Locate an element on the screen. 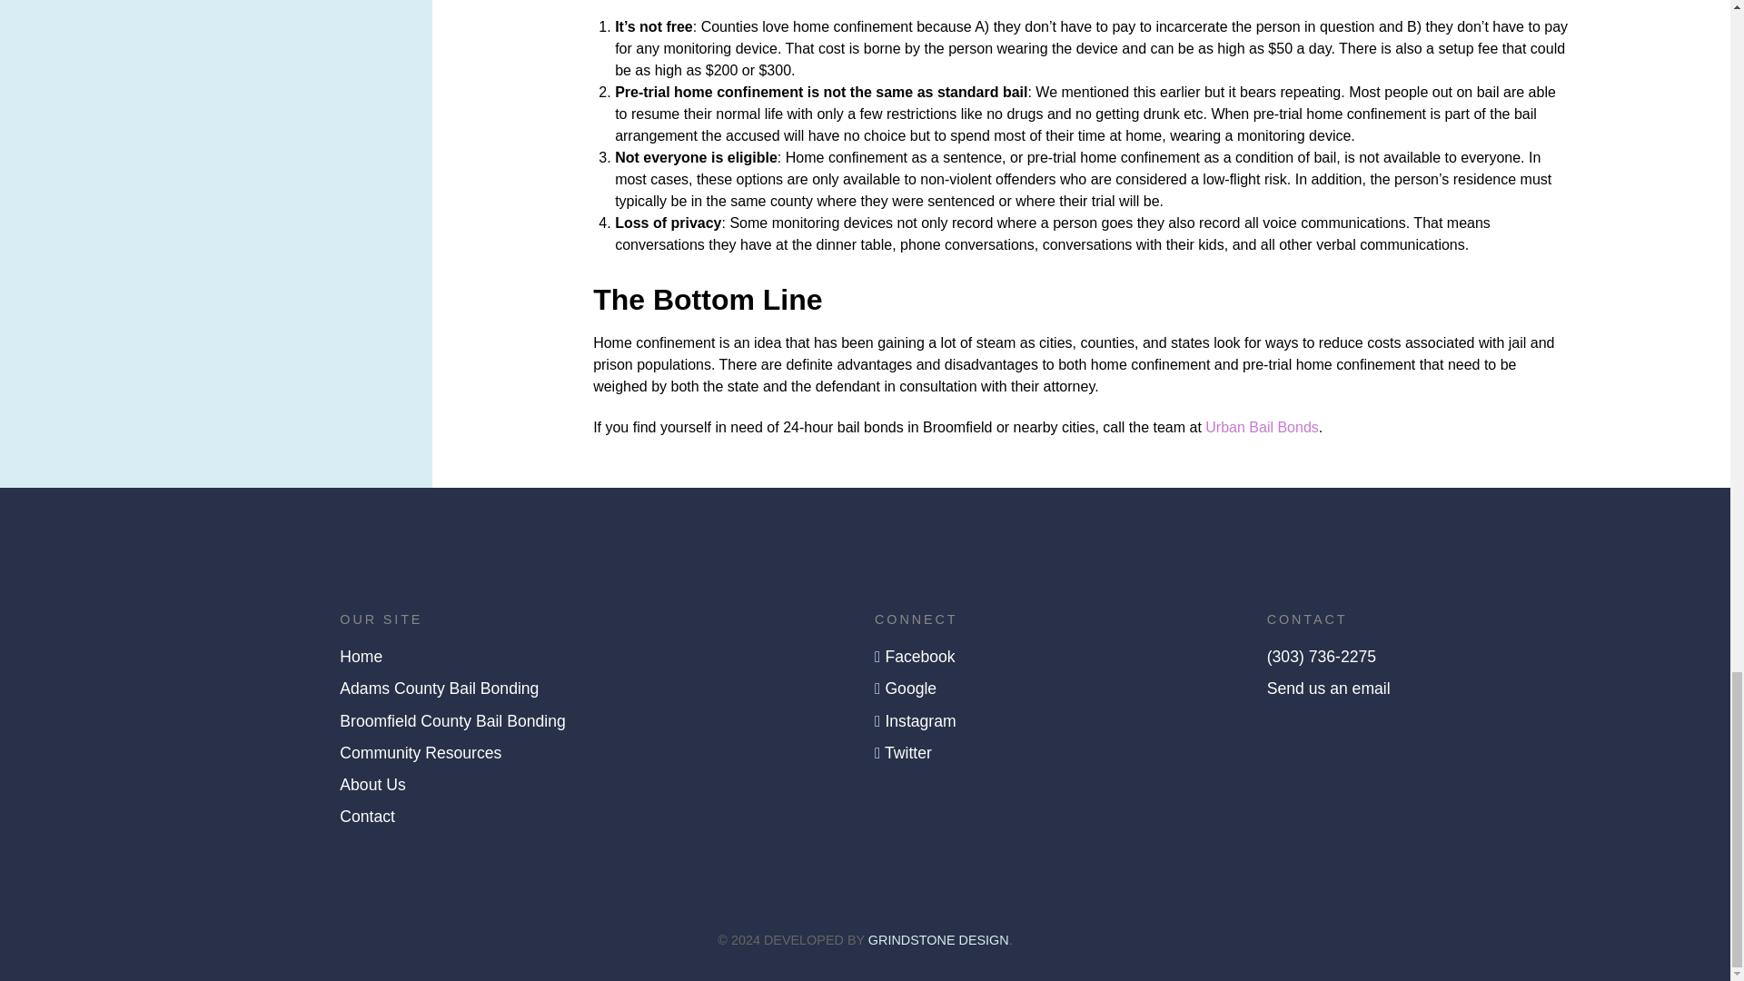  Urban Bail Bonds is located at coordinates (1261, 427).